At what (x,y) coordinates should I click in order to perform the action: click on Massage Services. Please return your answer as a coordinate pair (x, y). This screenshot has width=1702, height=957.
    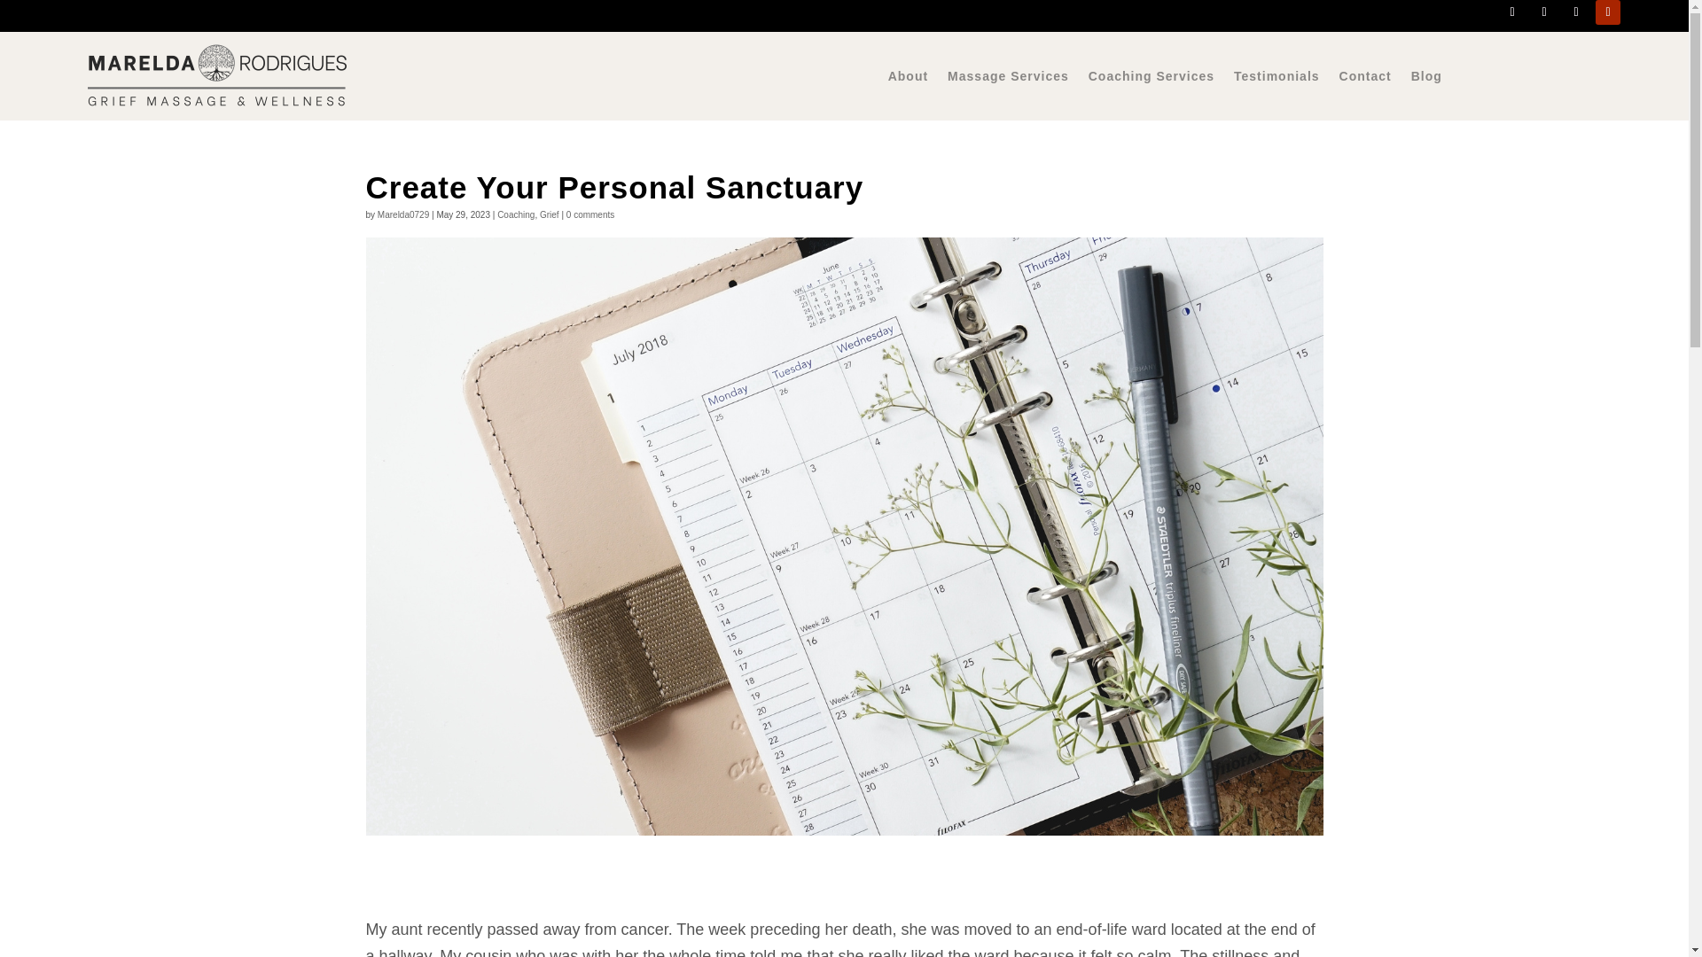
    Looking at the image, I should click on (1008, 80).